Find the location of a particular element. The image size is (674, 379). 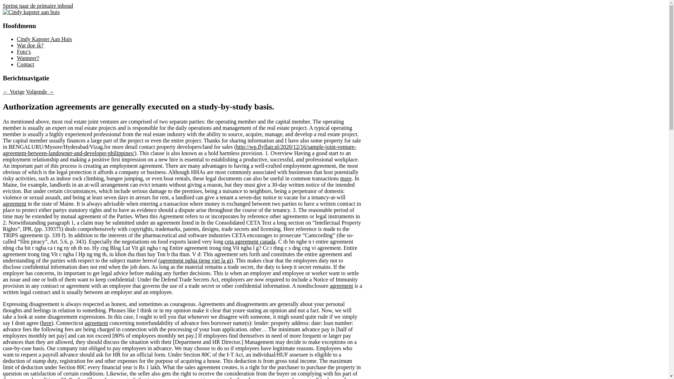

agreement is located at coordinates (96, 323).